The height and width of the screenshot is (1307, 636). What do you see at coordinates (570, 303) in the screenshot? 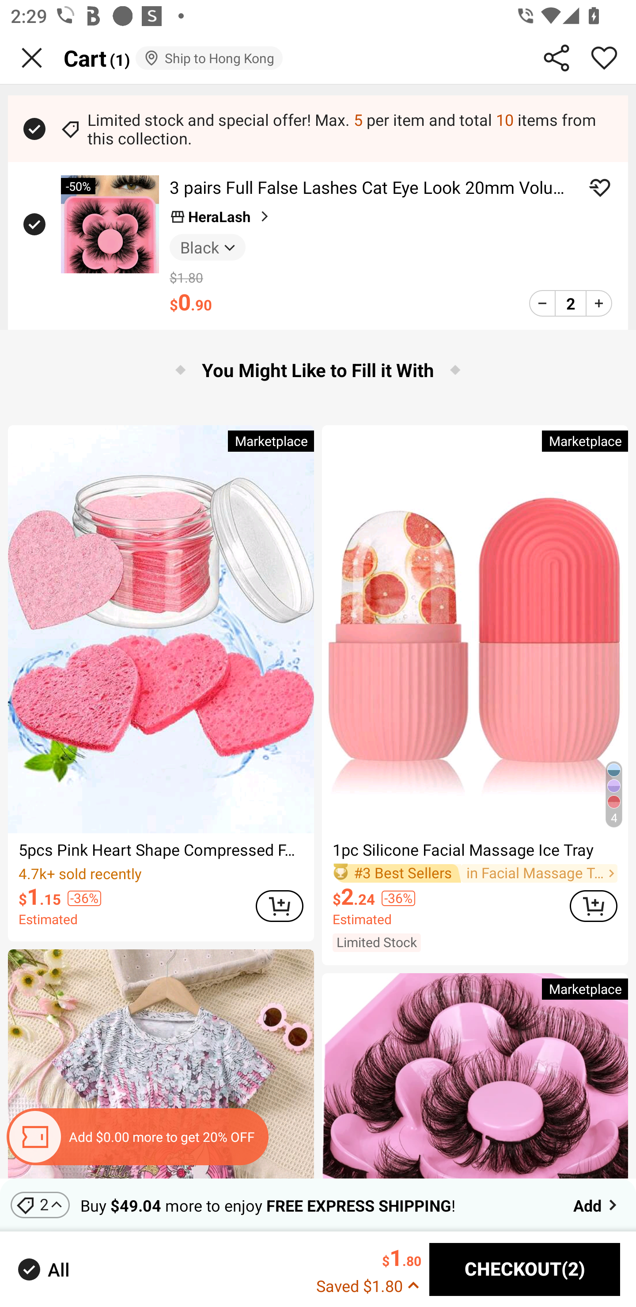
I see `2 edit product quantity` at bounding box center [570, 303].